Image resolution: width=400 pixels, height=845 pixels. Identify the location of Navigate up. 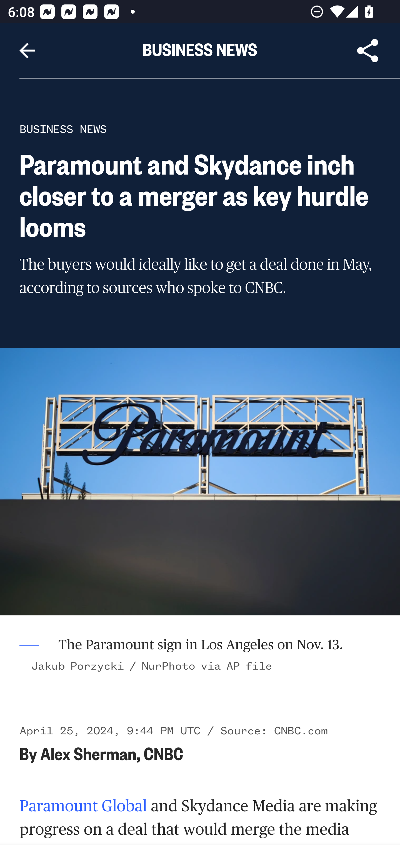
(27, 51).